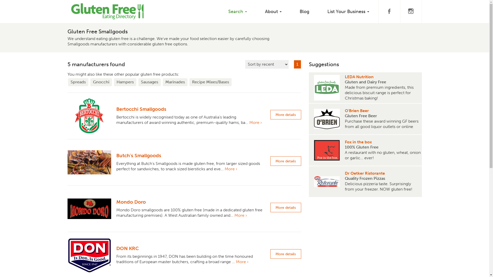  Describe the element at coordinates (286, 254) in the screenshot. I see `More details` at that location.